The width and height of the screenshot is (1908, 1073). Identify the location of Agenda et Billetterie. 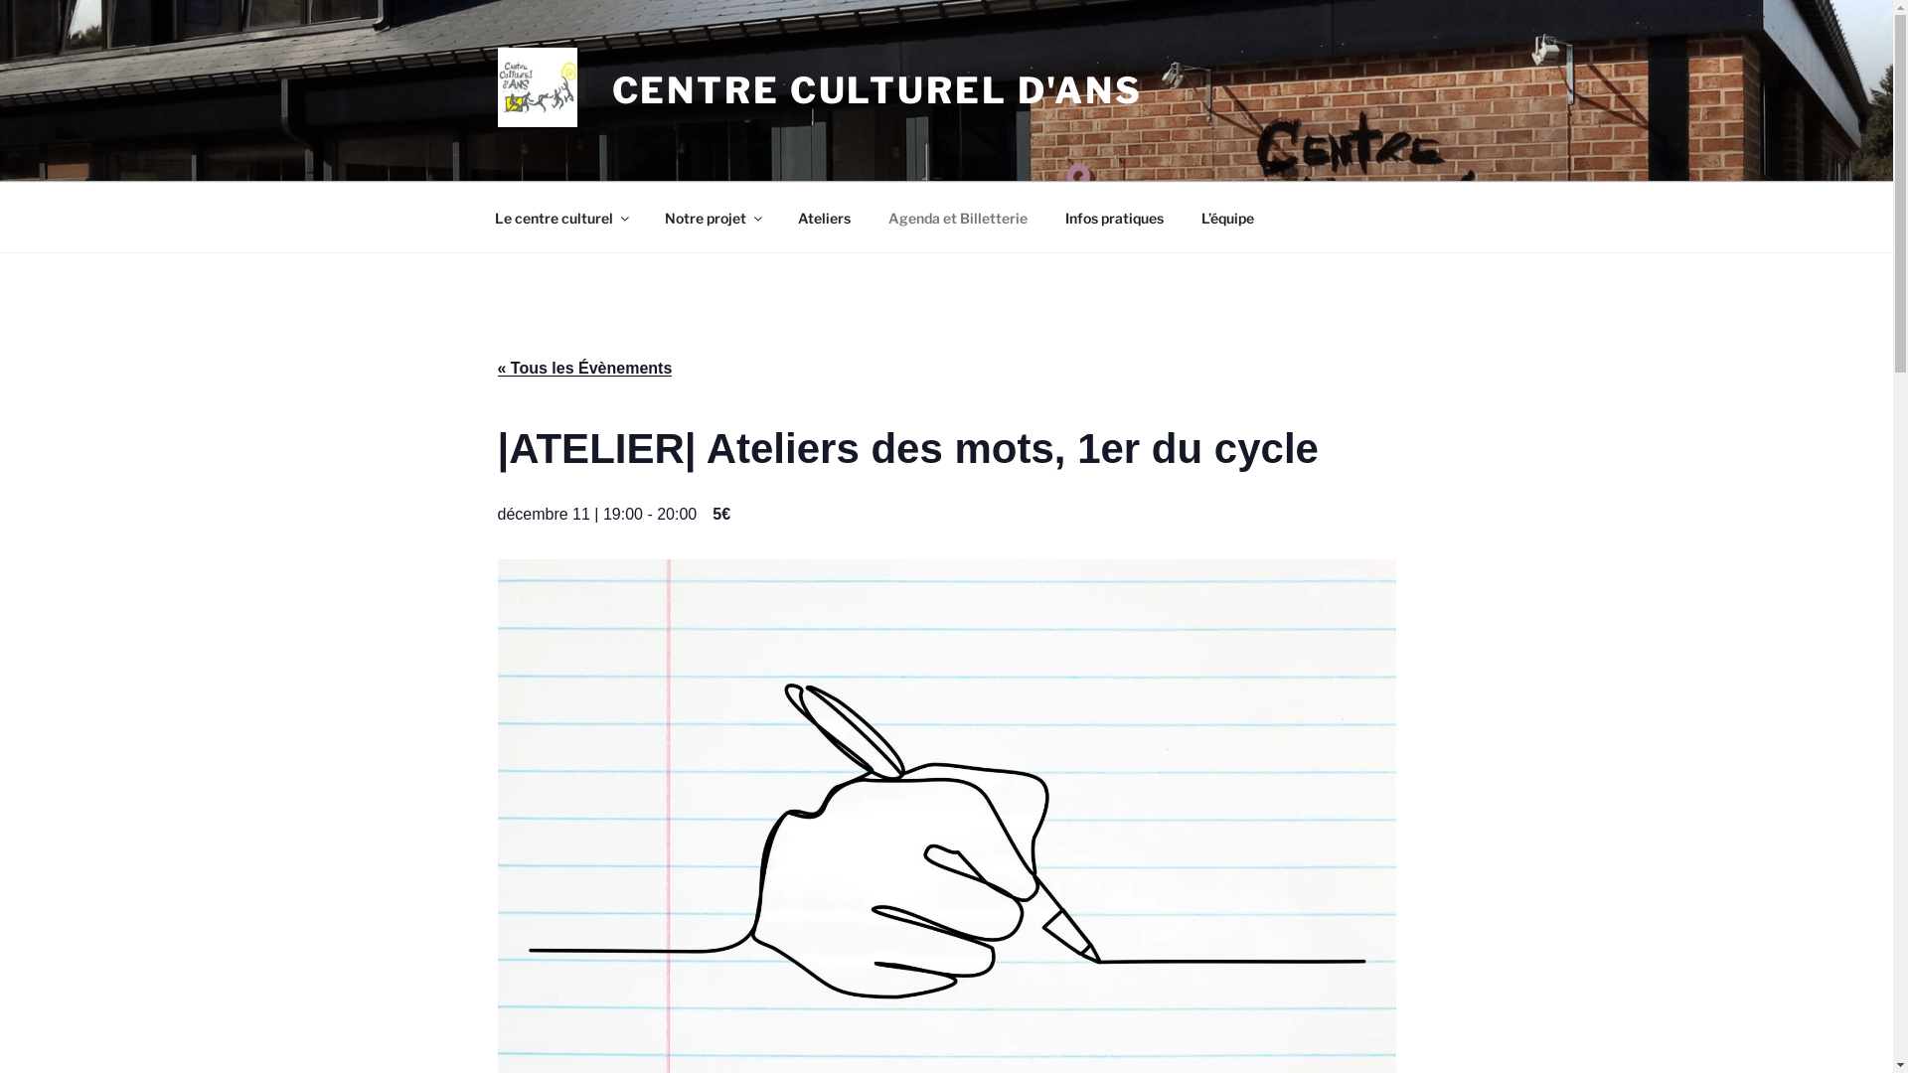
(958, 217).